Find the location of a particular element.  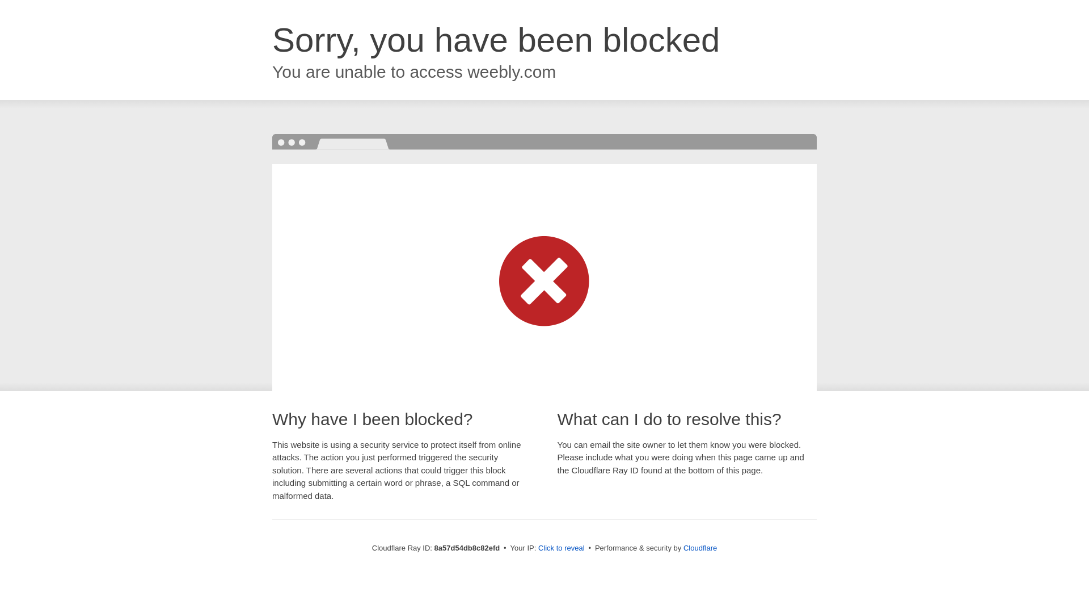

Click to reveal is located at coordinates (562, 548).